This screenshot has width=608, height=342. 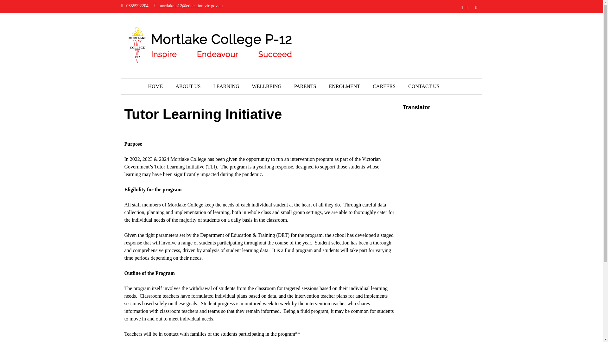 I want to click on ABOUT US, so click(x=187, y=86).